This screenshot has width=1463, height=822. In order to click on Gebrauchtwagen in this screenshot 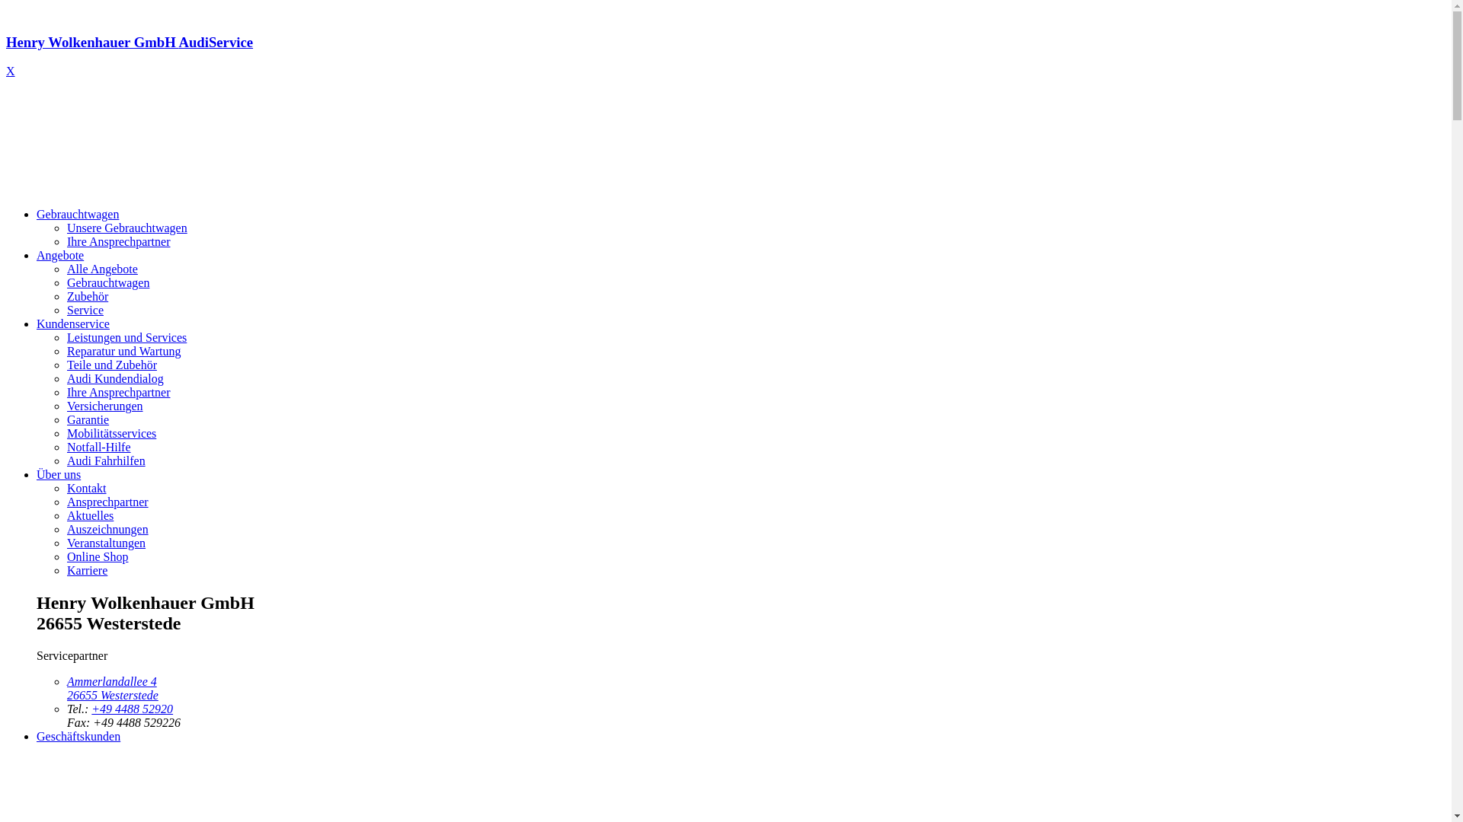, I will do `click(78, 215)`.